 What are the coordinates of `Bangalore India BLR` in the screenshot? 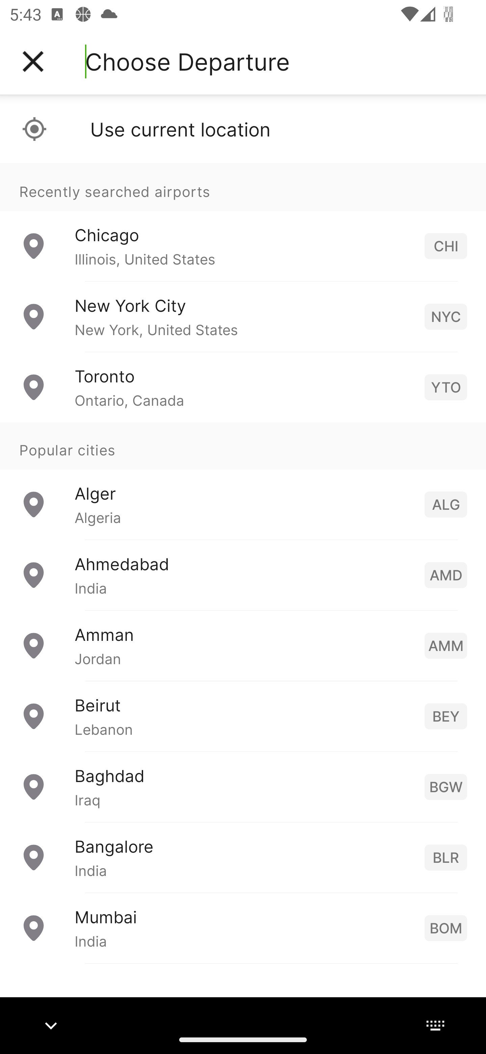 It's located at (243, 857).